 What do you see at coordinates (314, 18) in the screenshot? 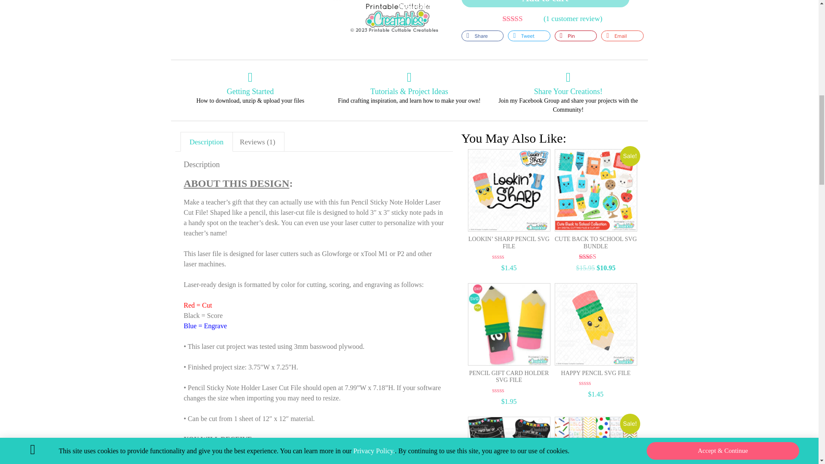
I see `Pencil Sticky Note Holder Laser Cut File 1` at bounding box center [314, 18].